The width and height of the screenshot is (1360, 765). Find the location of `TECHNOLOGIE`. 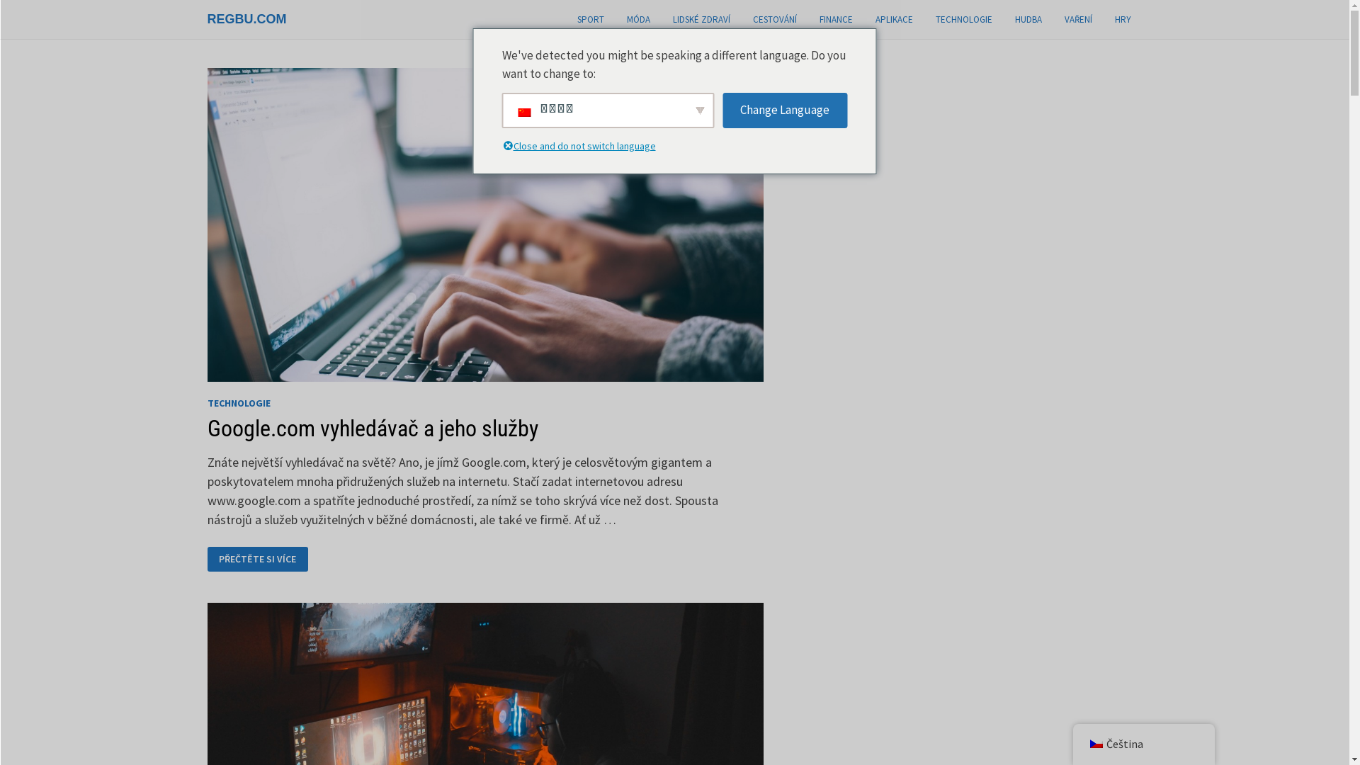

TECHNOLOGIE is located at coordinates (238, 403).